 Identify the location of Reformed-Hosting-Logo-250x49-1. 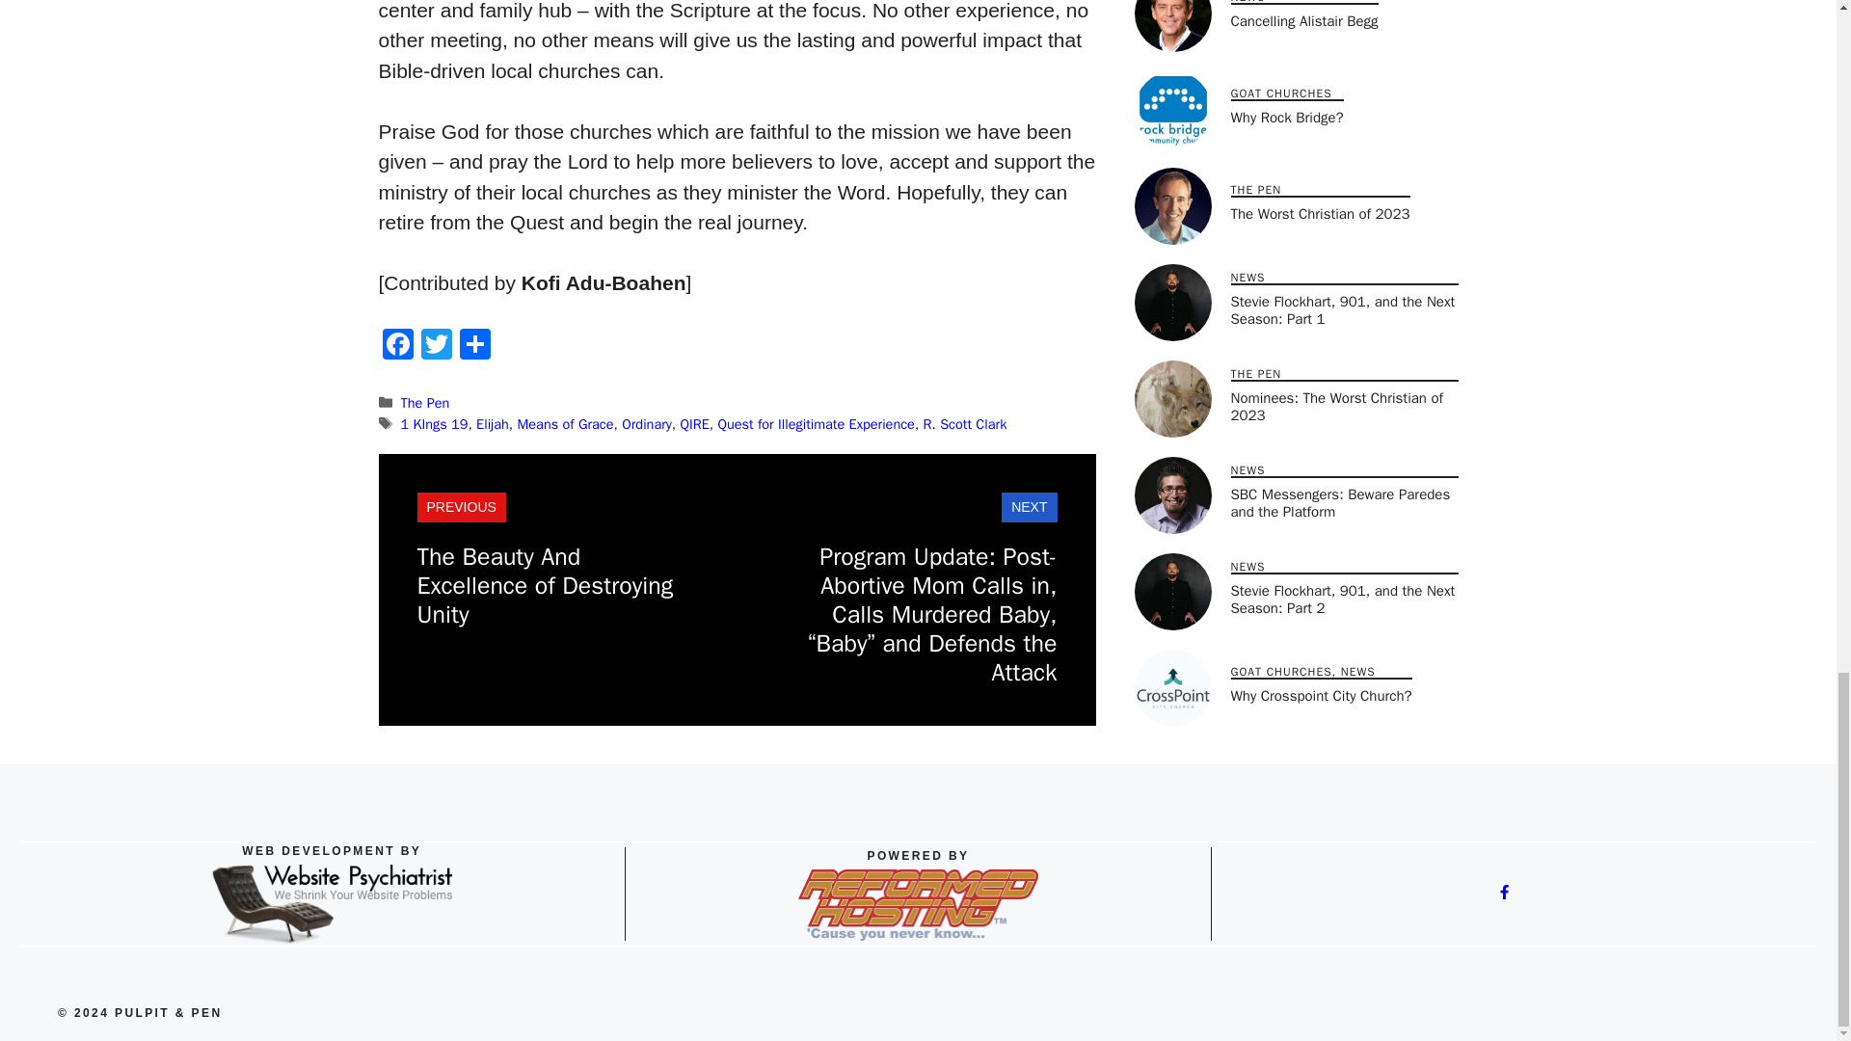
(918, 904).